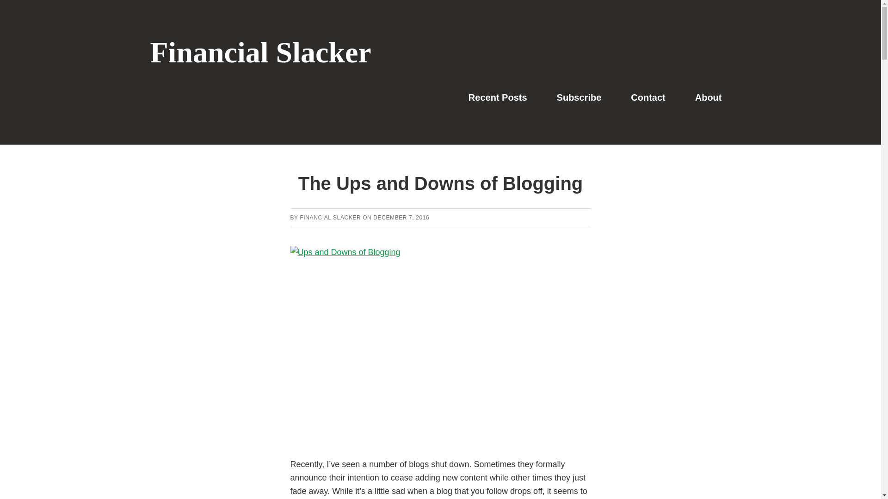 This screenshot has height=499, width=888. I want to click on Contact, so click(648, 97).